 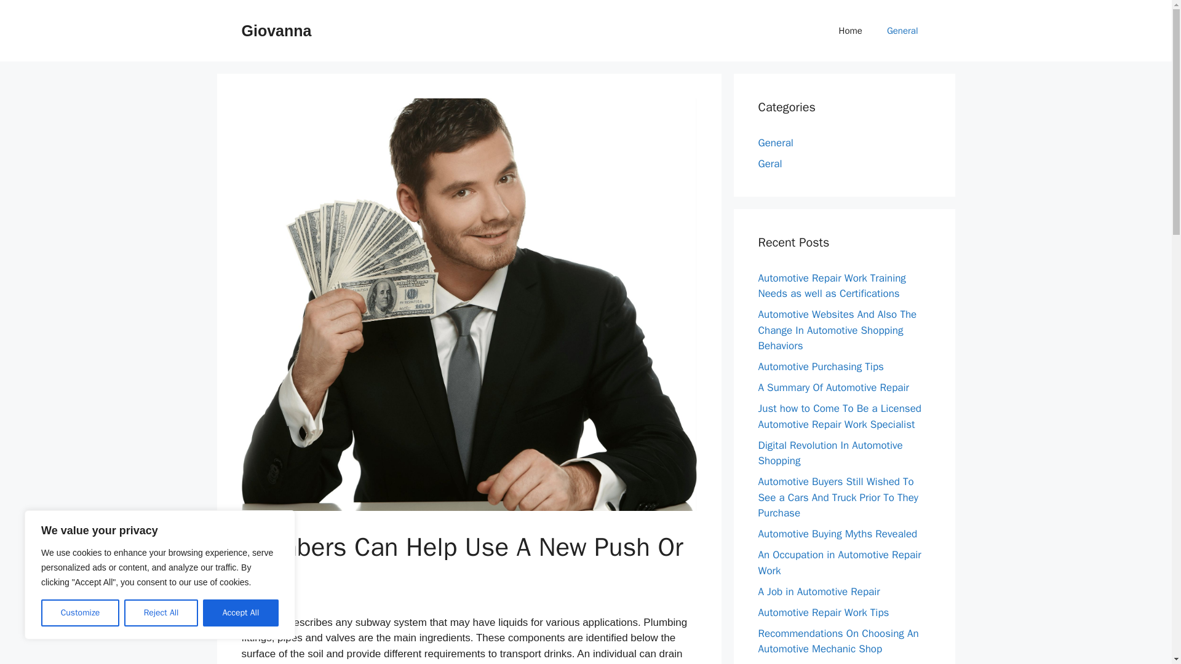 What do you see at coordinates (241, 613) in the screenshot?
I see `Accept All` at bounding box center [241, 613].